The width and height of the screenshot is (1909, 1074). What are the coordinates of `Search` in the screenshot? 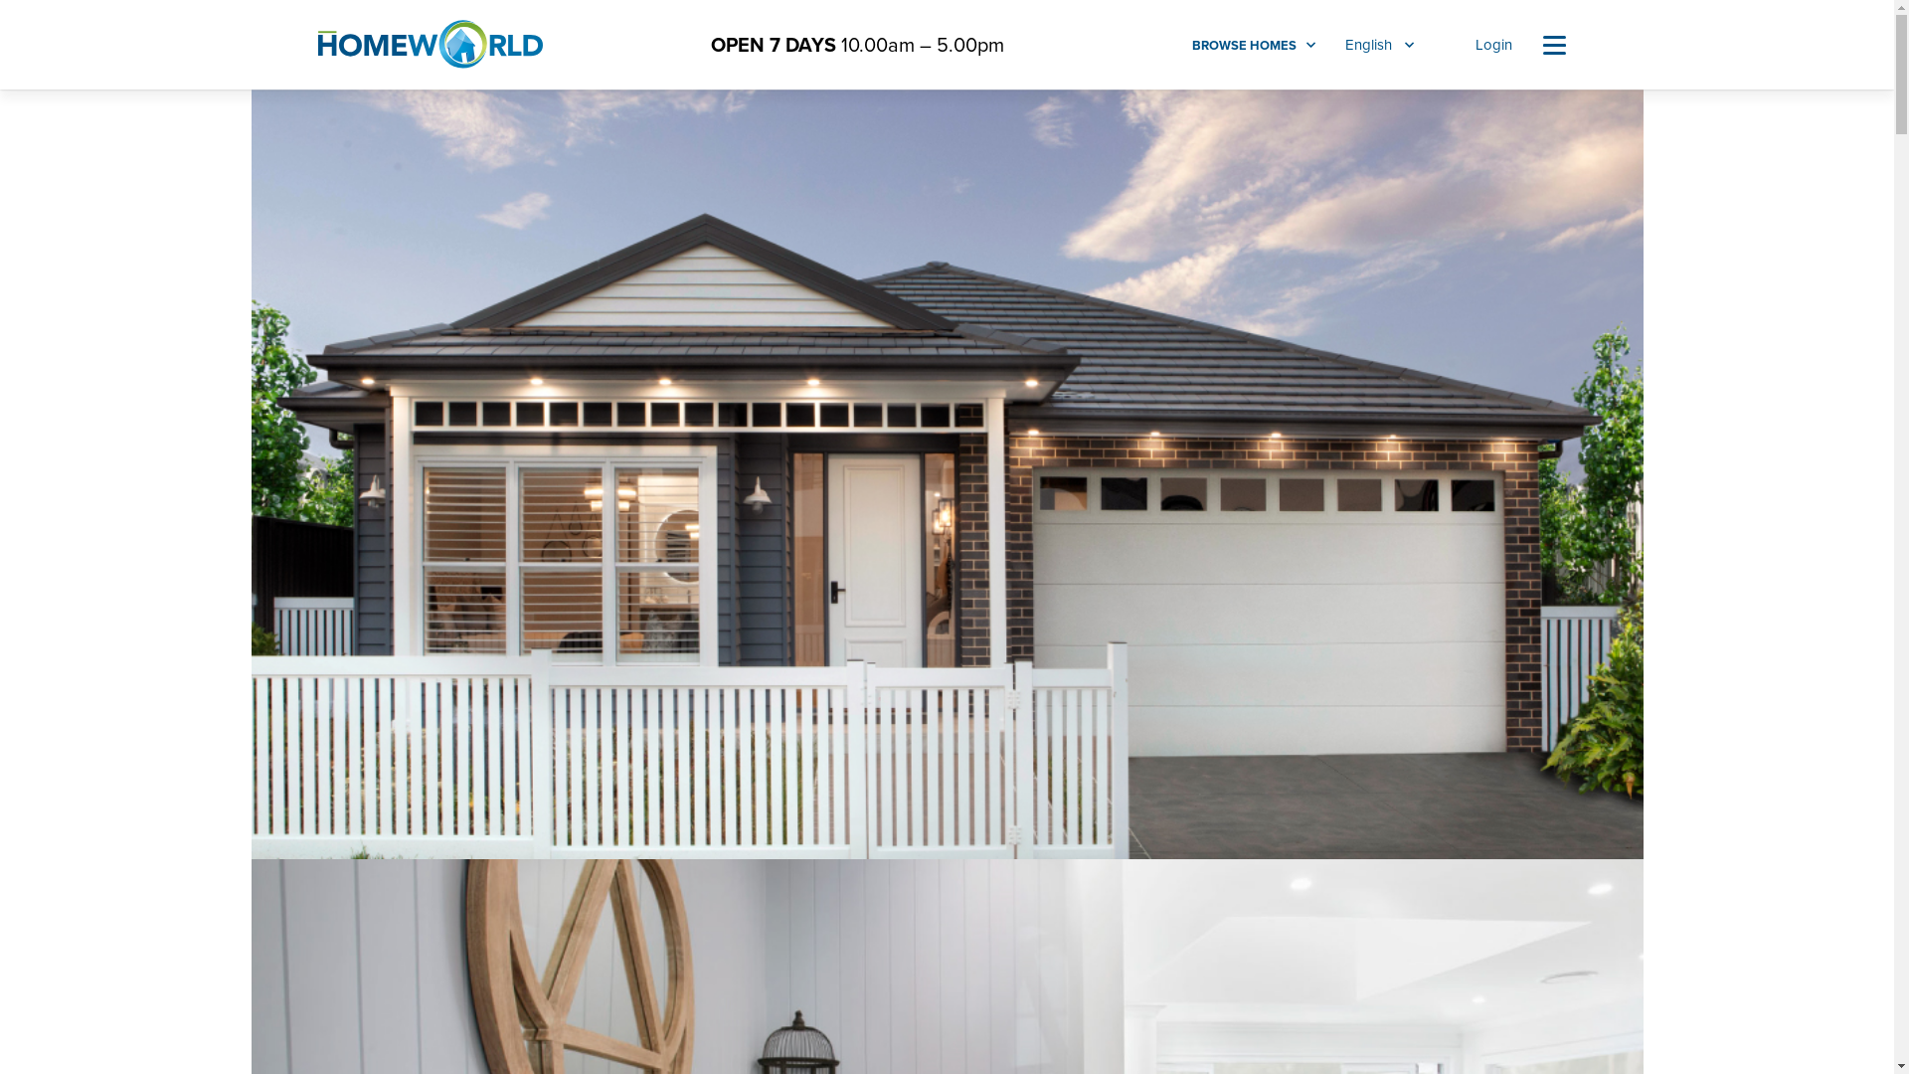 It's located at (1338, 36).